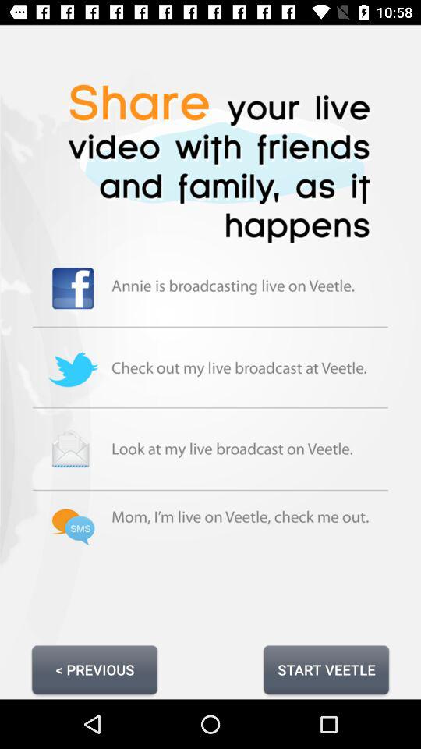  What do you see at coordinates (326, 669) in the screenshot?
I see `press icon to the right of the < previous button` at bounding box center [326, 669].